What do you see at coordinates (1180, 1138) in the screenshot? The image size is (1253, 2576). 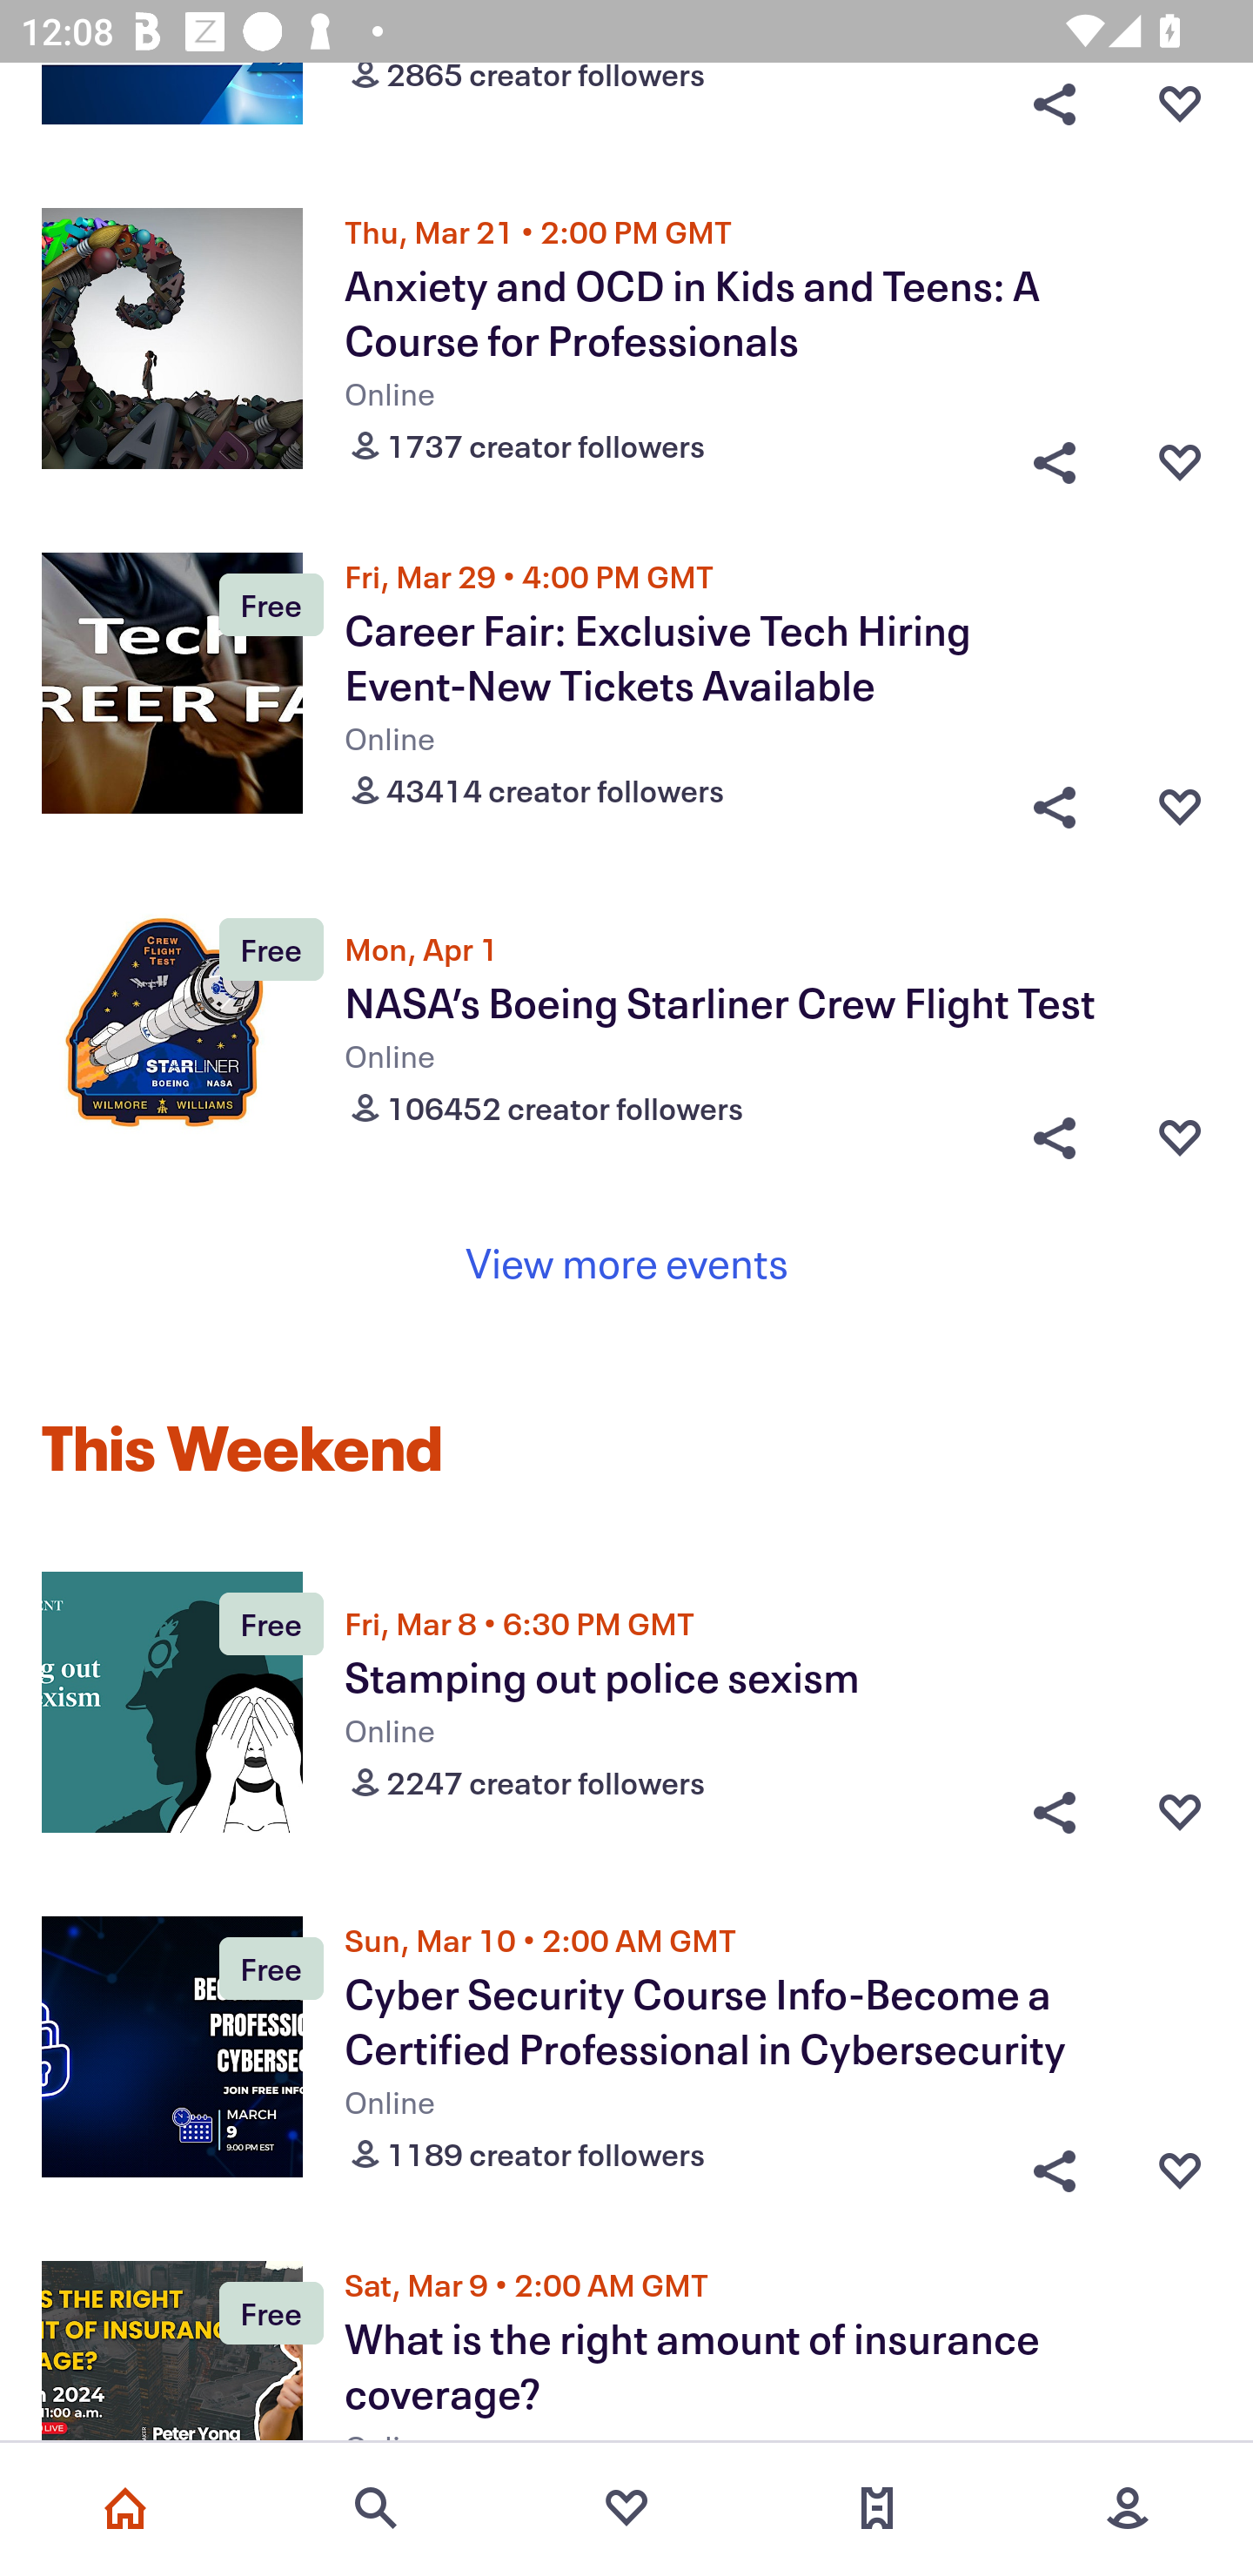 I see `Favorite button` at bounding box center [1180, 1138].